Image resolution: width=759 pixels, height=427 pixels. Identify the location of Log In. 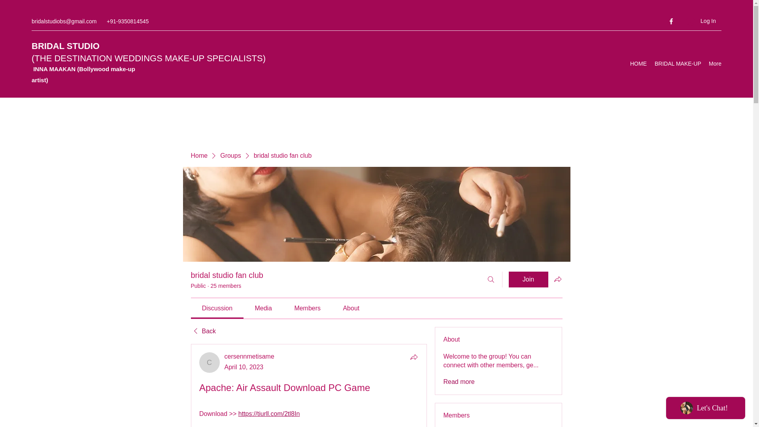
(701, 21).